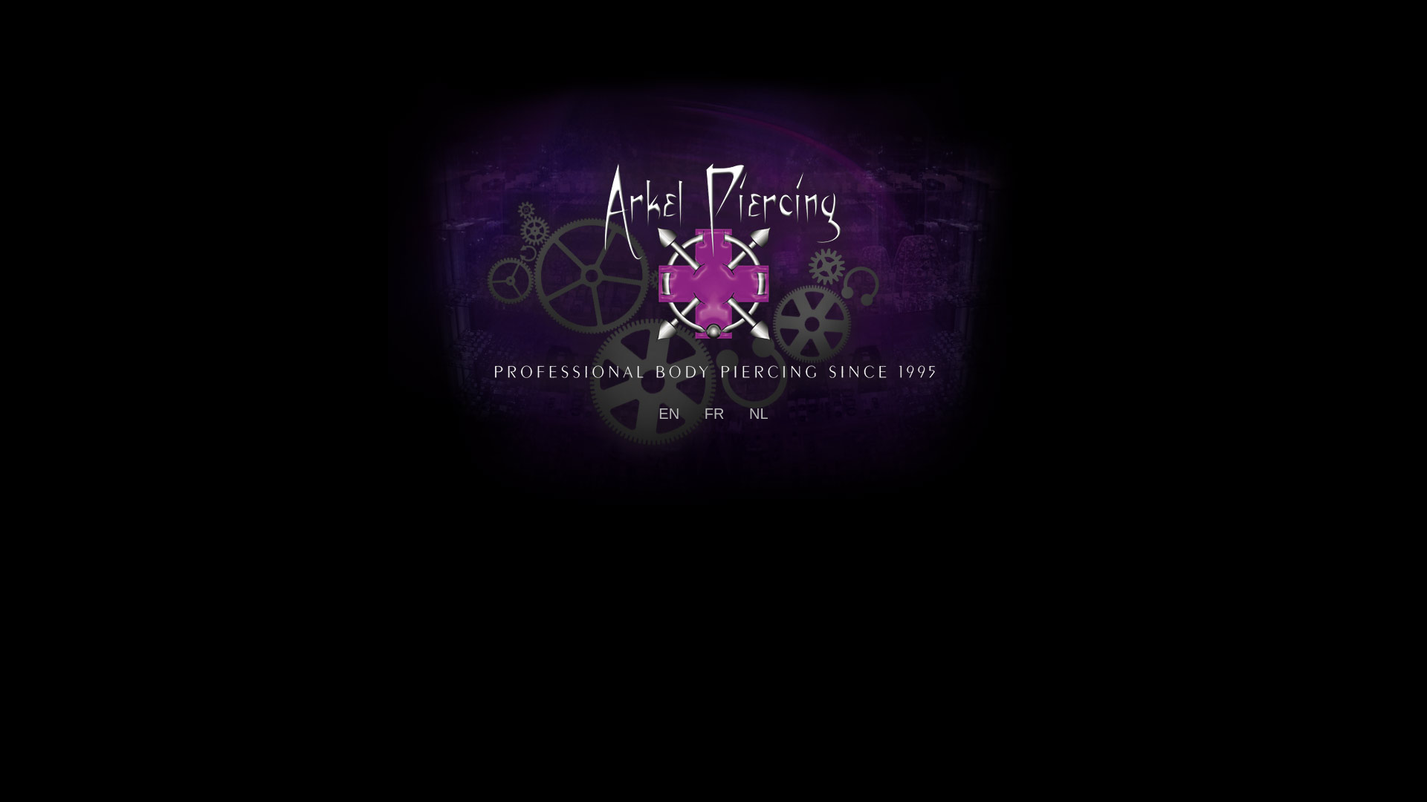 This screenshot has height=802, width=1427. I want to click on FR, so click(715, 414).